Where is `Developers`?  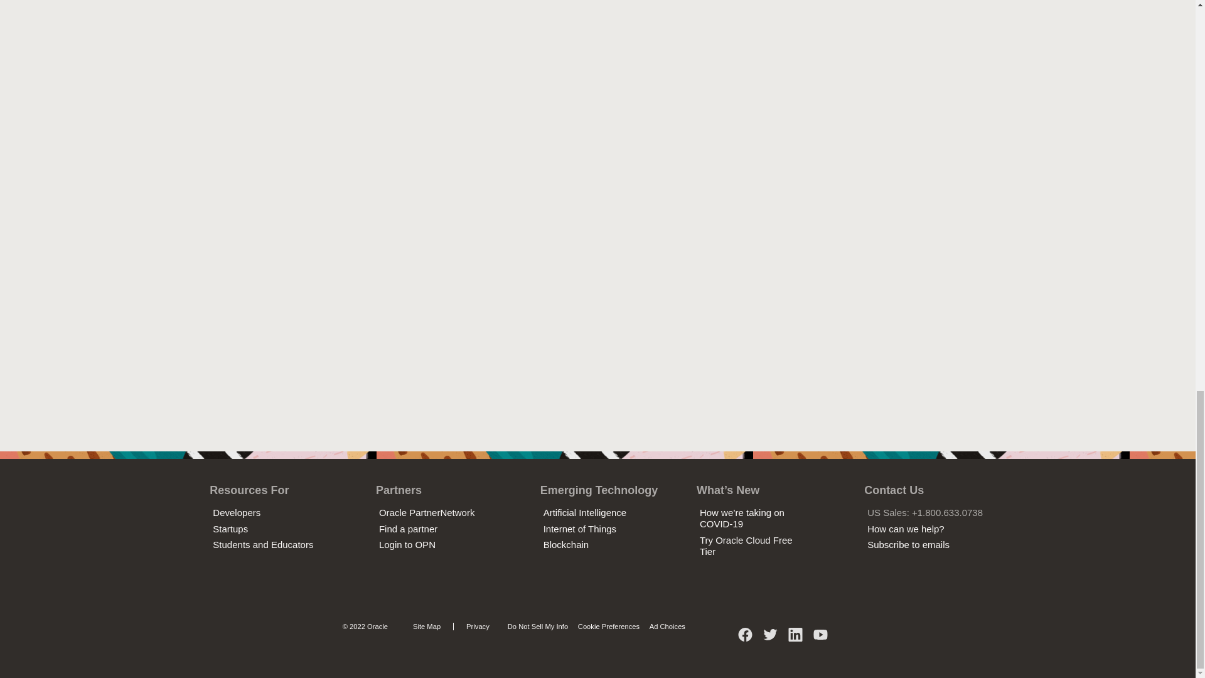
Developers is located at coordinates (236, 512).